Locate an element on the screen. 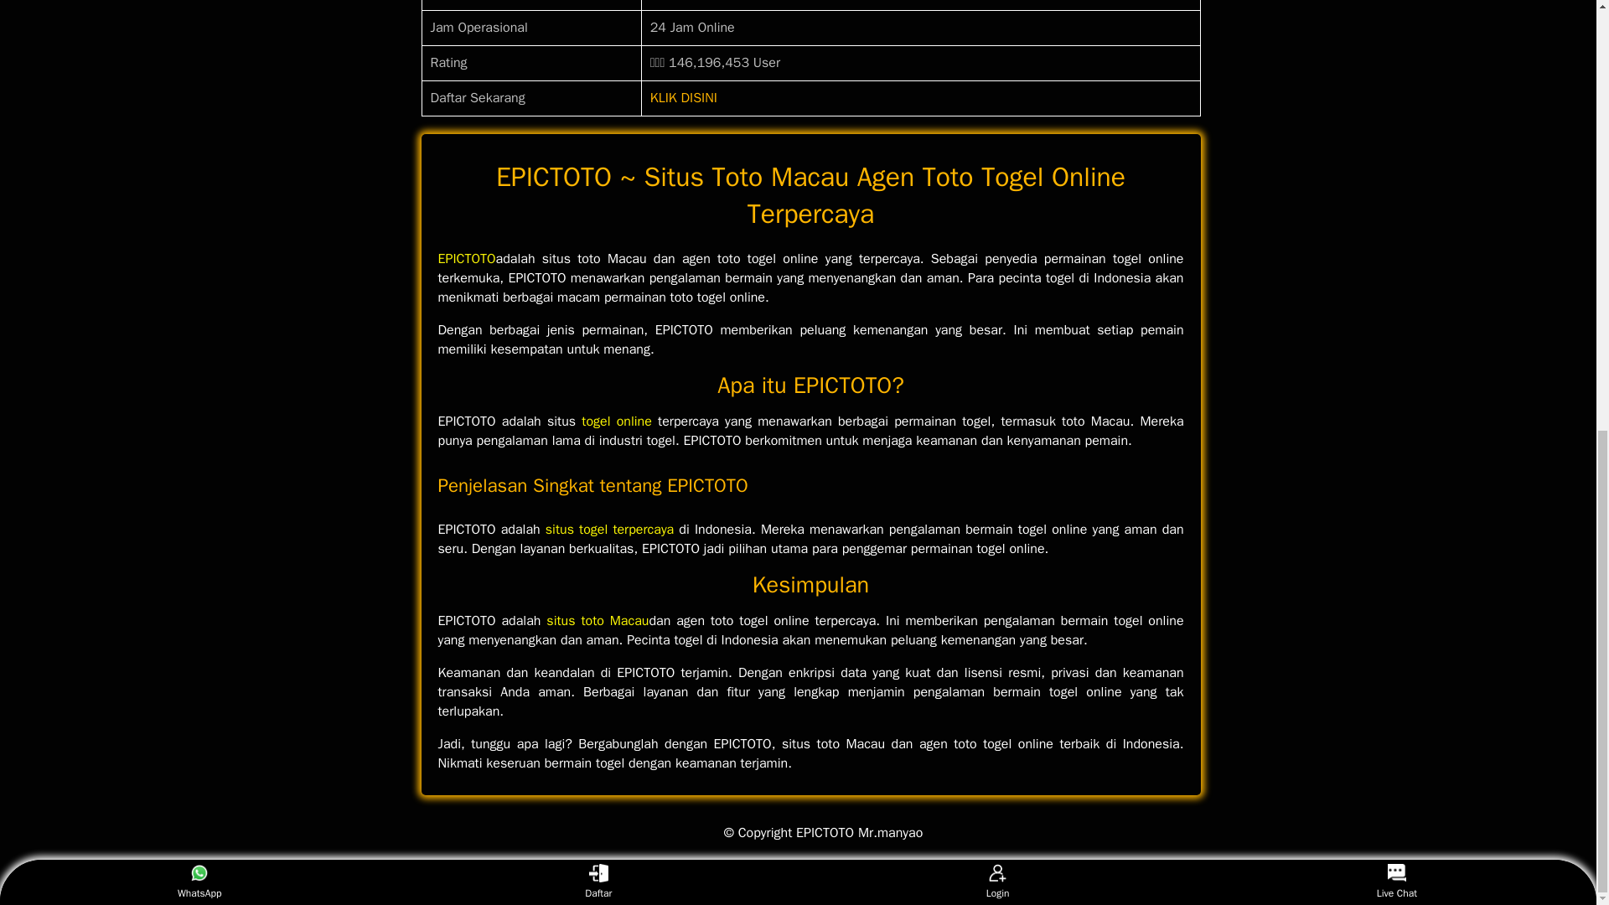 This screenshot has height=905, width=1609. WhatsApp is located at coordinates (199, 62).